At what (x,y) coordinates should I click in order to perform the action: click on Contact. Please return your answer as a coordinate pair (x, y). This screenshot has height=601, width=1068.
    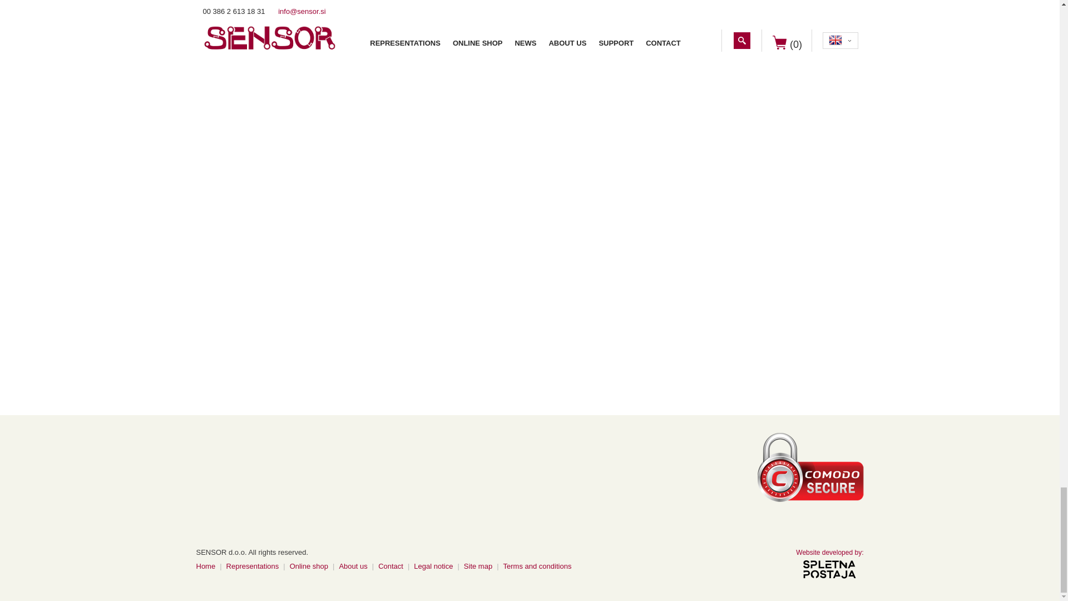
    Looking at the image, I should click on (390, 565).